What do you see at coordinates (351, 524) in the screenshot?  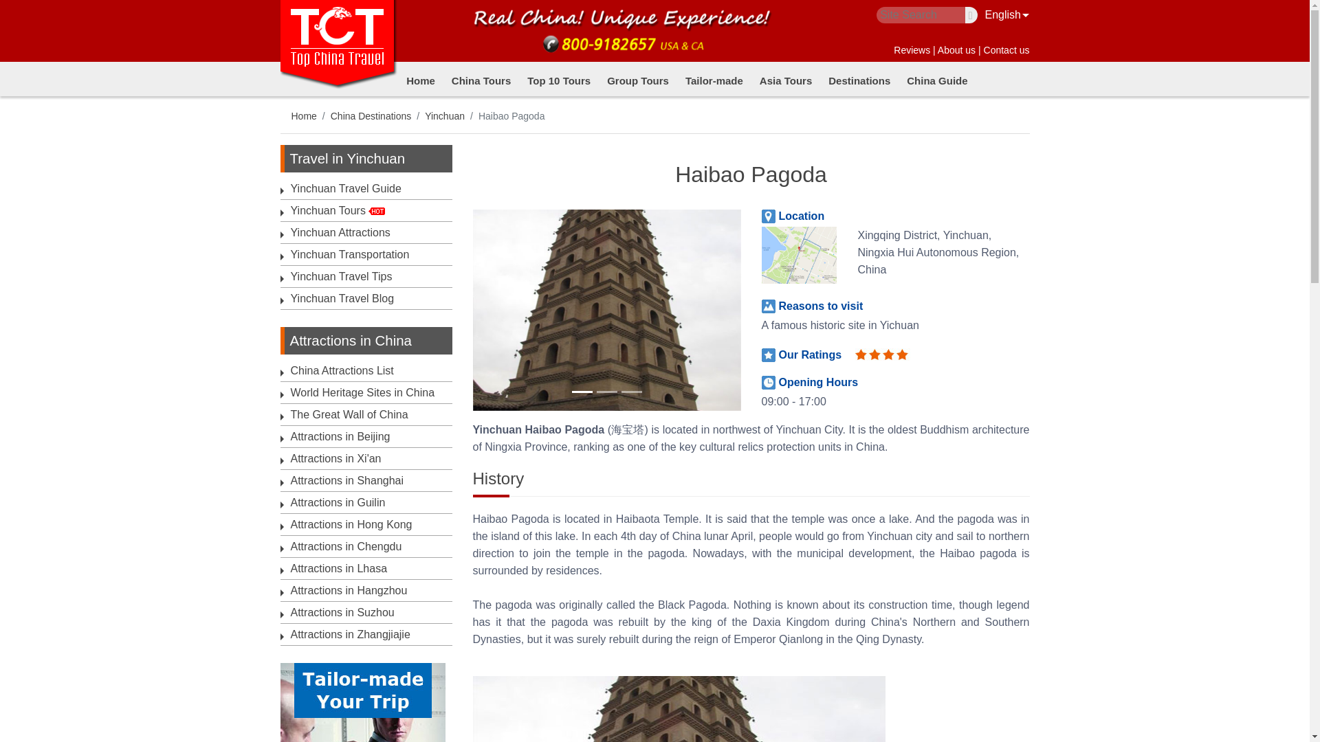 I see `Attractions in Hong Kong` at bounding box center [351, 524].